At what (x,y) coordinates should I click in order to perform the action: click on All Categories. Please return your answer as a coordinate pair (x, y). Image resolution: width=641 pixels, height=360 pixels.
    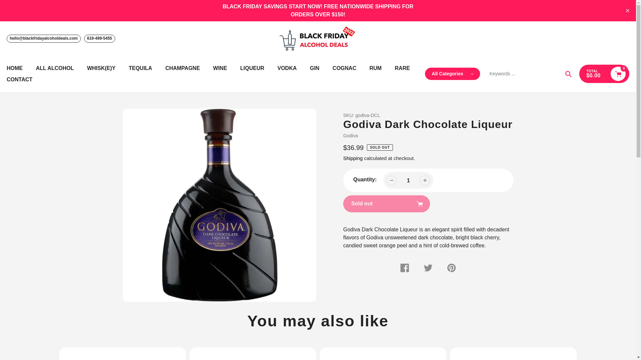
    Looking at the image, I should click on (452, 74).